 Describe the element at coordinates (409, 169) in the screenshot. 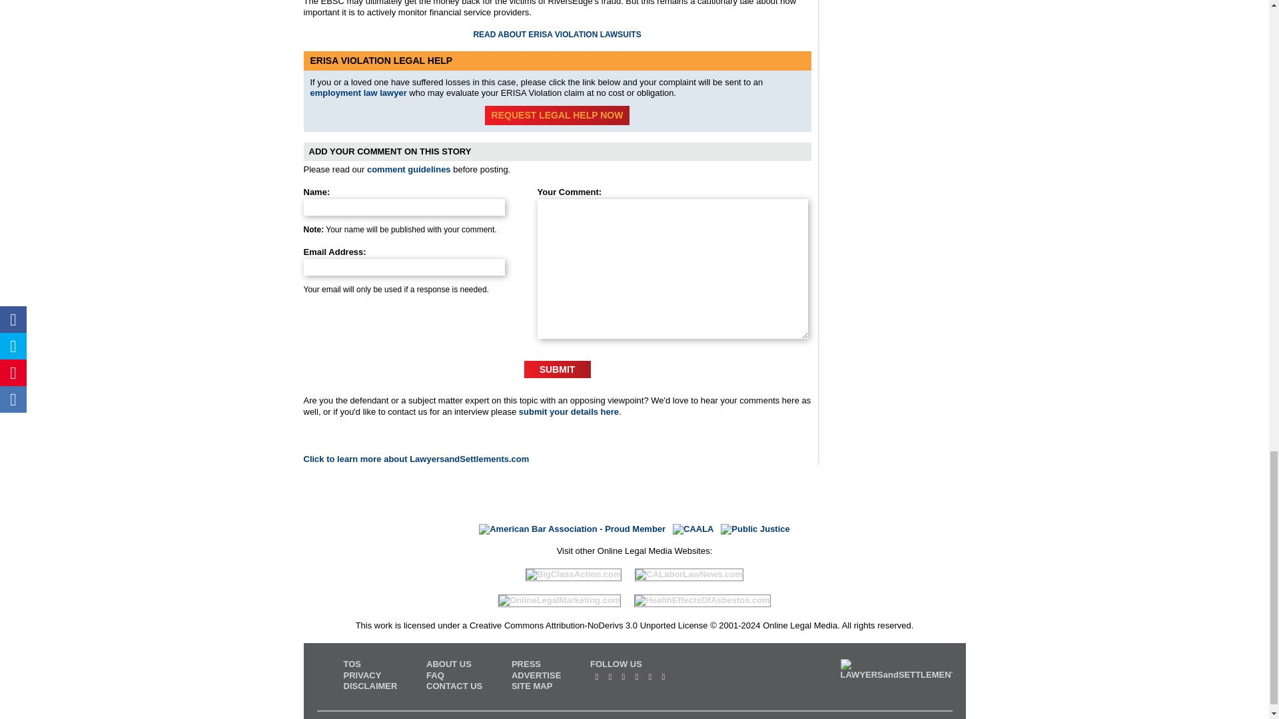

I see `comment guidelines` at that location.